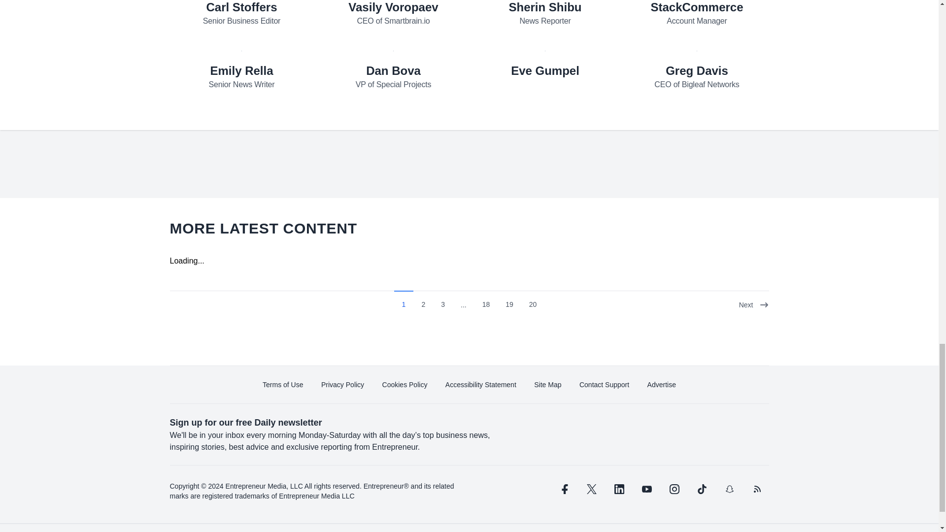  Describe the element at coordinates (674, 489) in the screenshot. I see `instagram` at that location.